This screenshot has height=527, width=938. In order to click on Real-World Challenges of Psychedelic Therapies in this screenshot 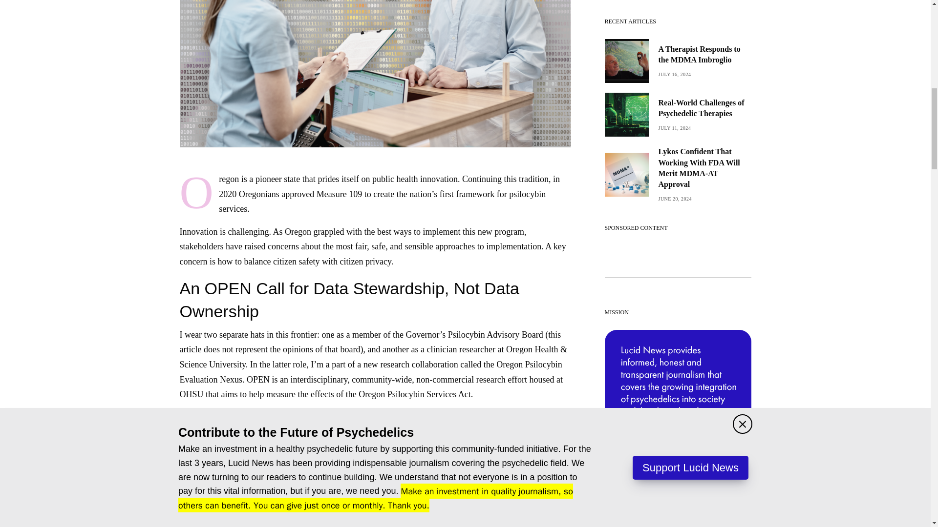, I will do `click(704, 108)`.